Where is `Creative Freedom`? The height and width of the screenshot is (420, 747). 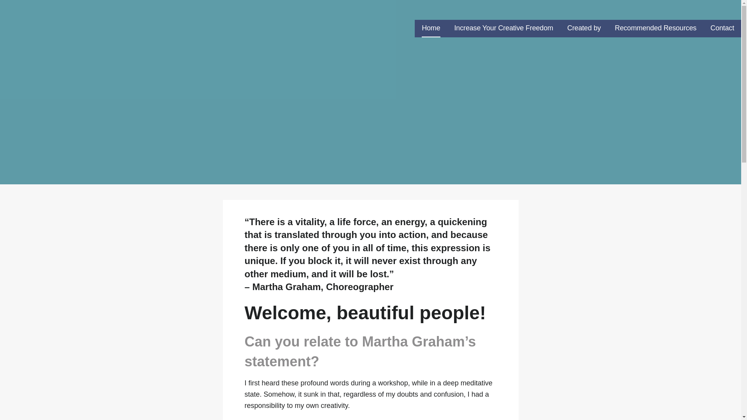 Creative Freedom is located at coordinates (51, 25).